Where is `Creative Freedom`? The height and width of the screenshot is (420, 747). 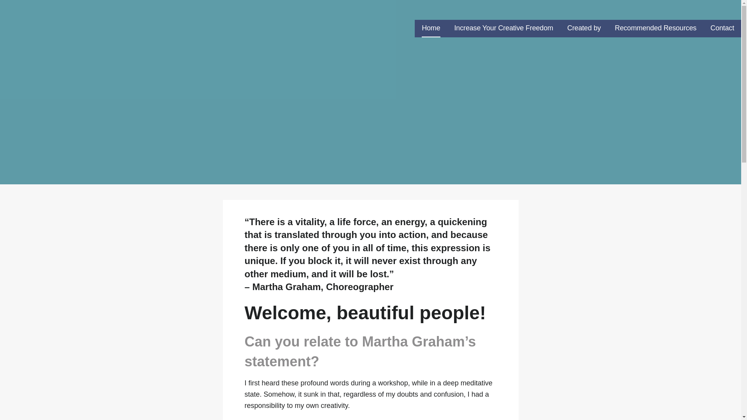 Creative Freedom is located at coordinates (51, 25).